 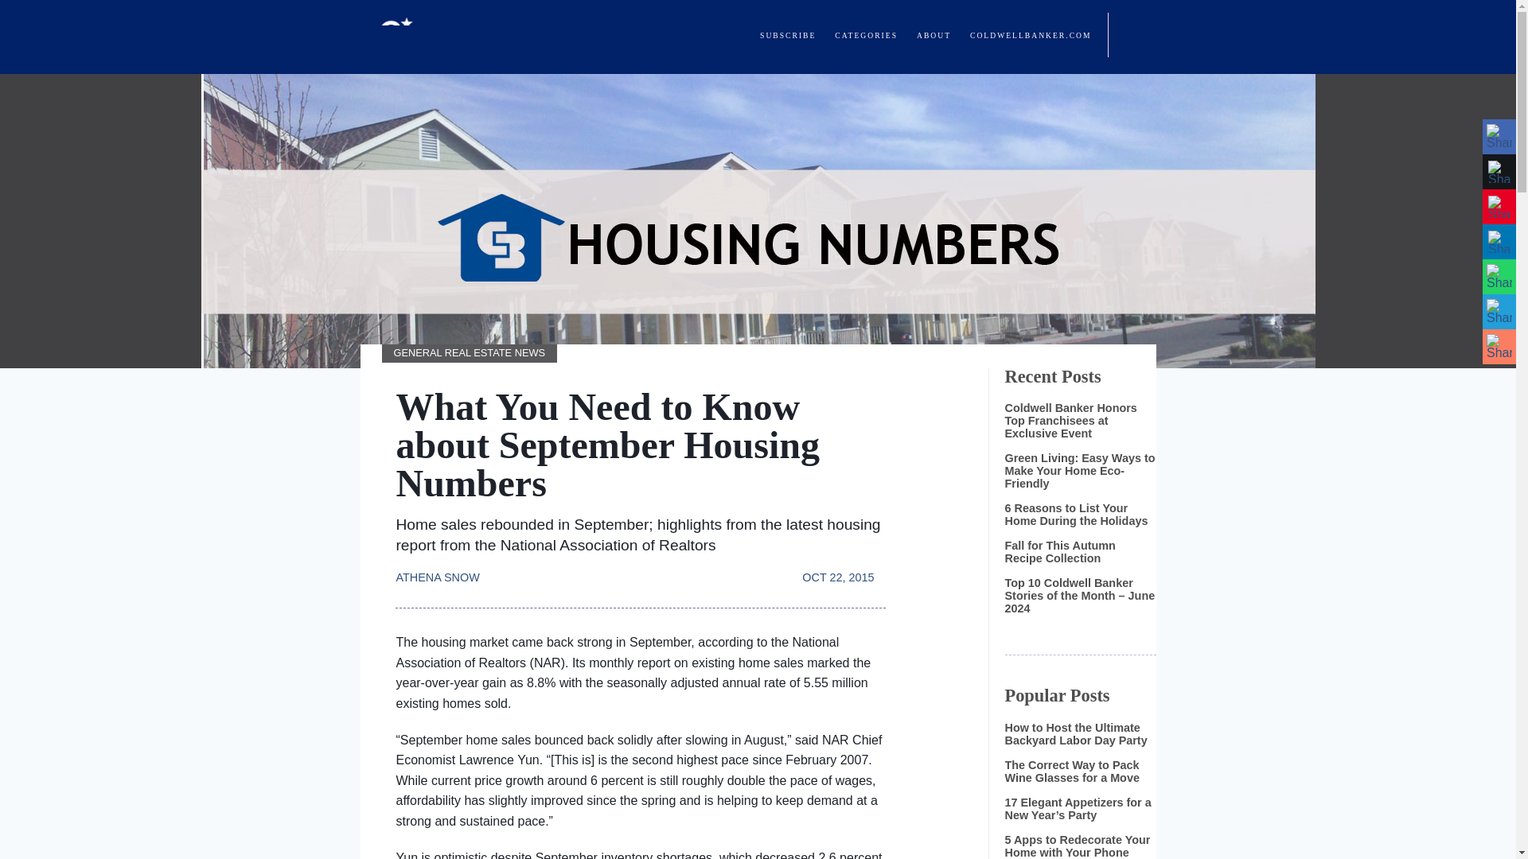 What do you see at coordinates (1059, 552) in the screenshot?
I see `Fall for This Autumn Recipe Collection` at bounding box center [1059, 552].